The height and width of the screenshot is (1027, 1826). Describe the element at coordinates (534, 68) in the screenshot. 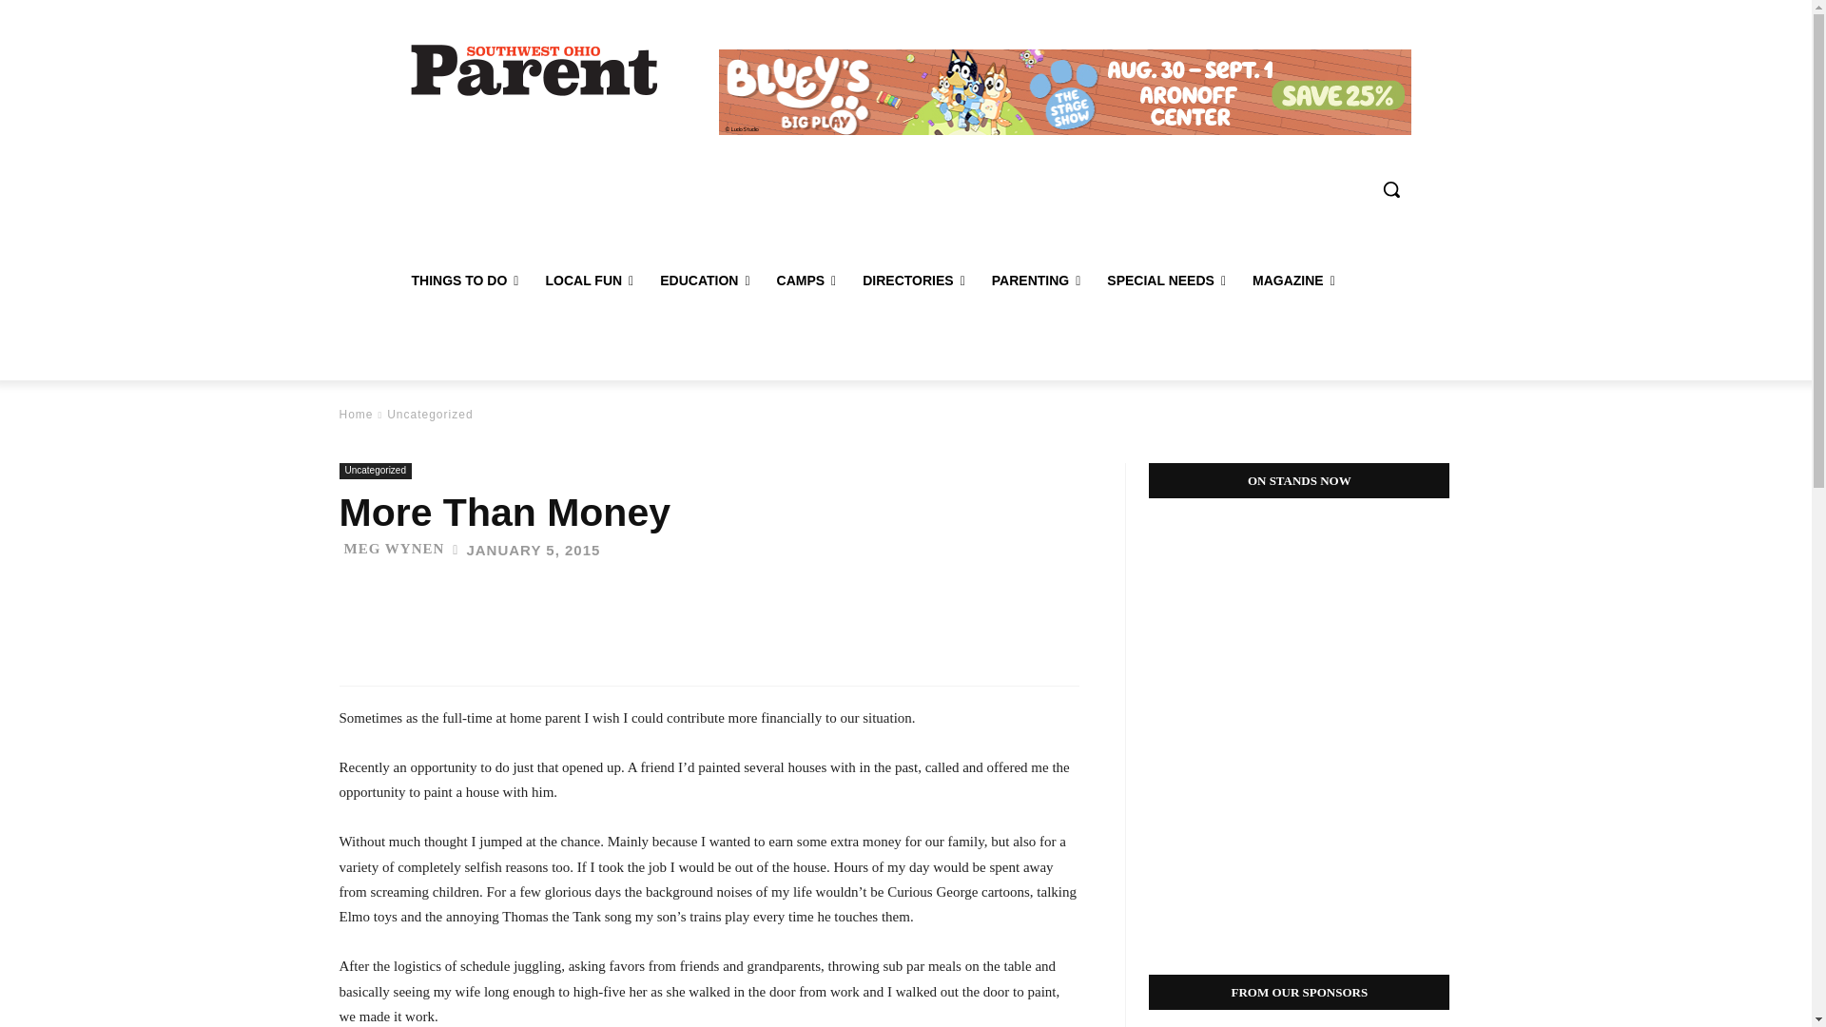

I see `Southwest Ohio Parent Magazine` at that location.